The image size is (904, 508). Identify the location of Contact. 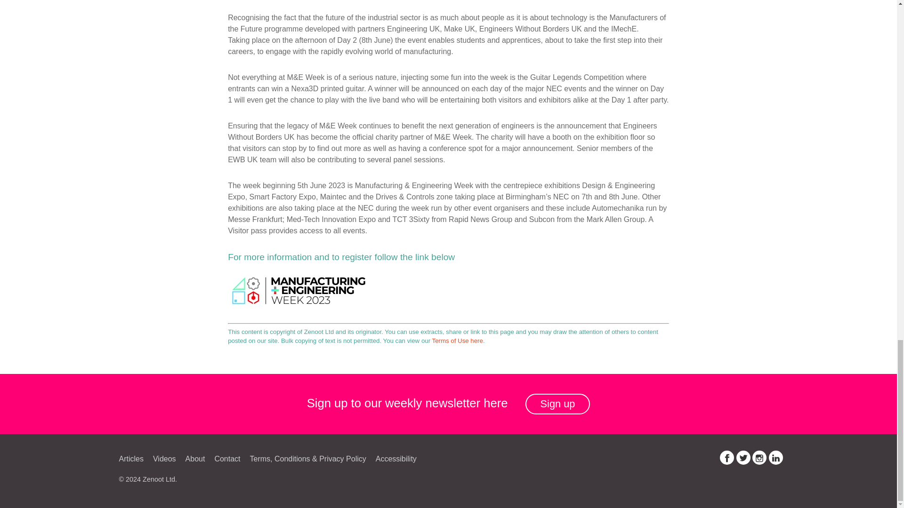
(227, 459).